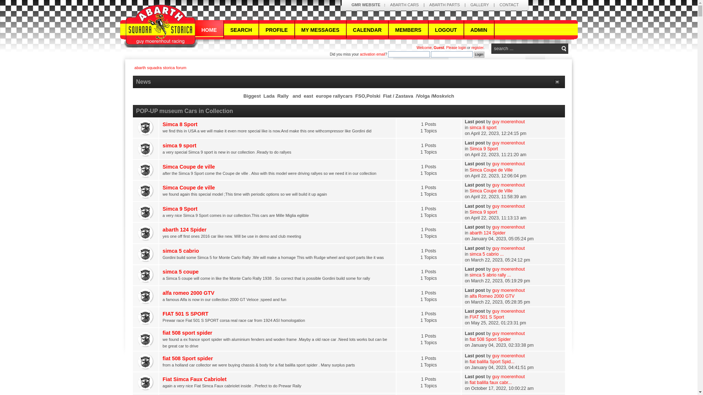  Describe the element at coordinates (188, 293) in the screenshot. I see `alfa romeo 2000 GTV` at that location.